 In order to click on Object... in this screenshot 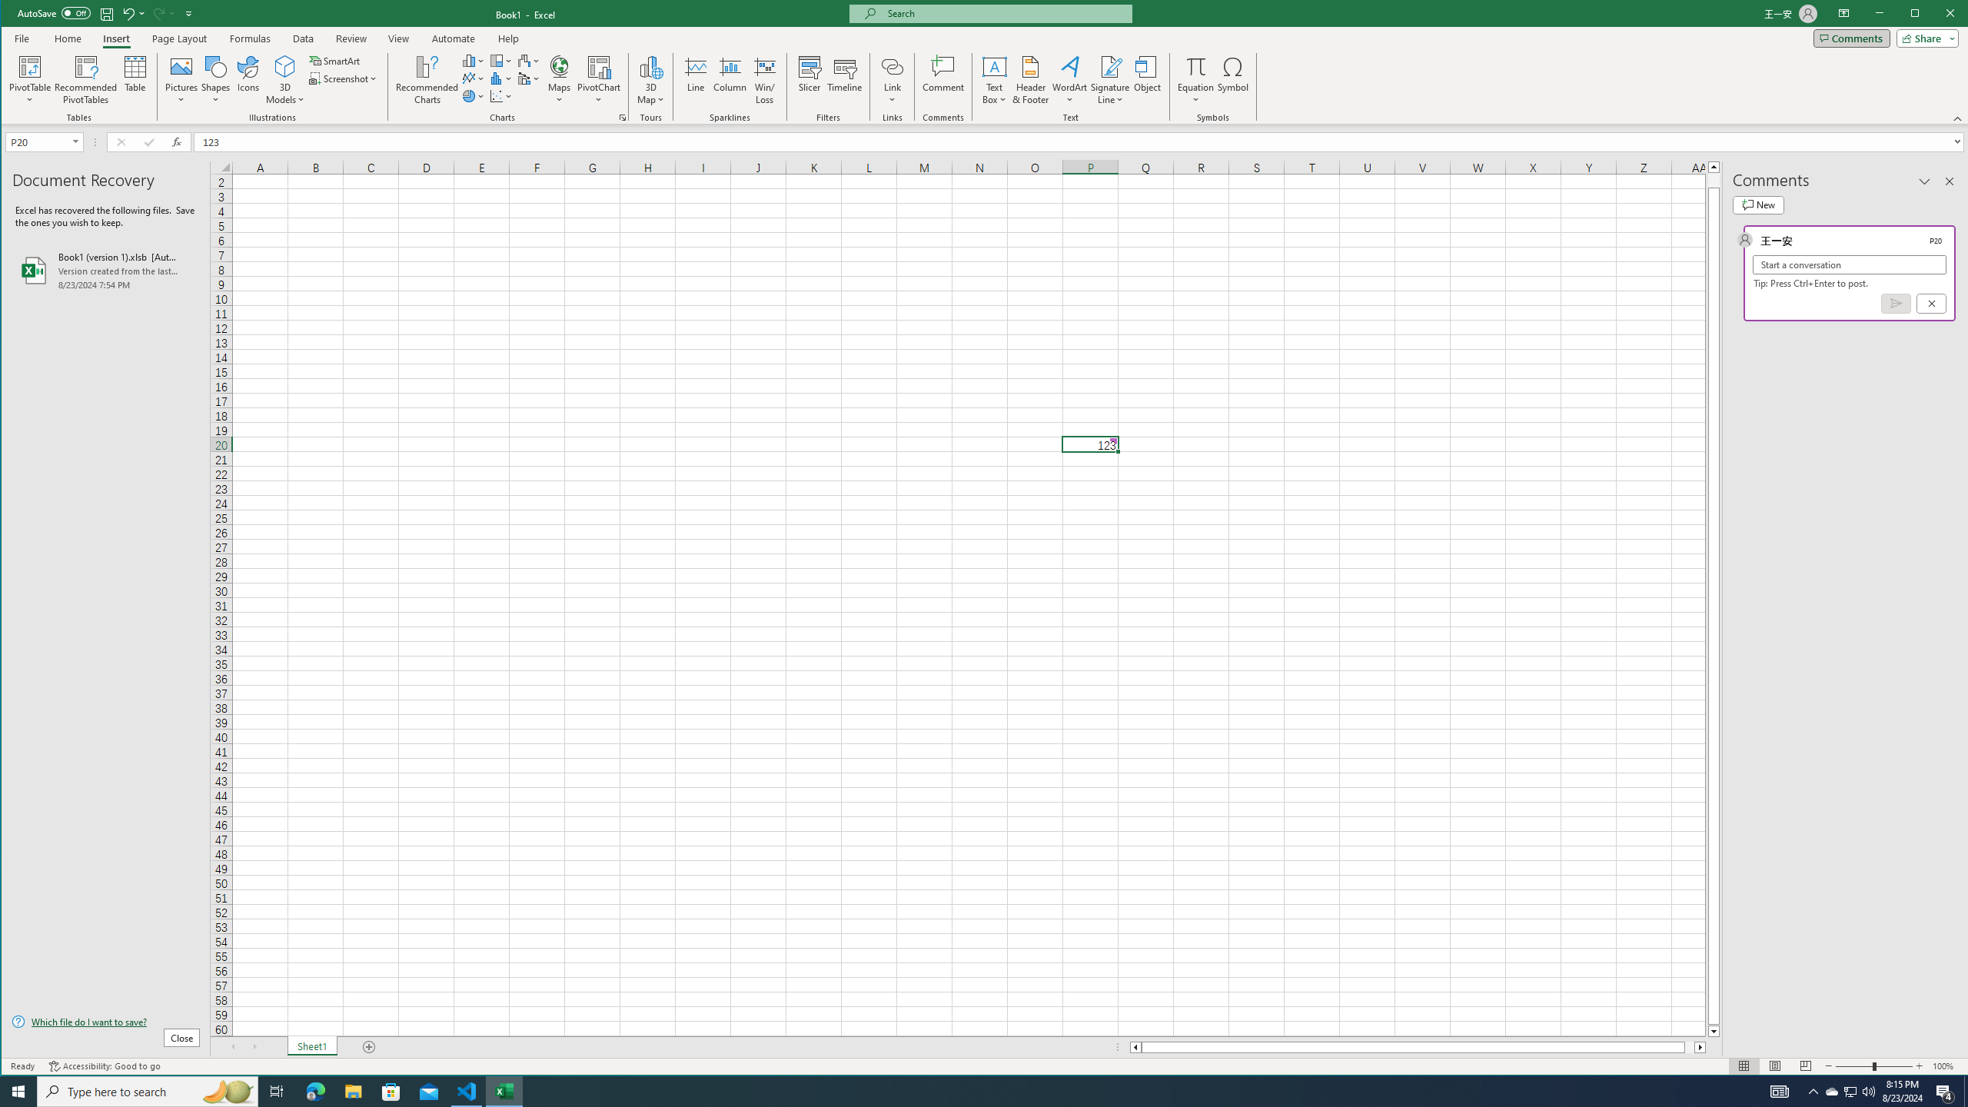, I will do `click(1147, 80)`.